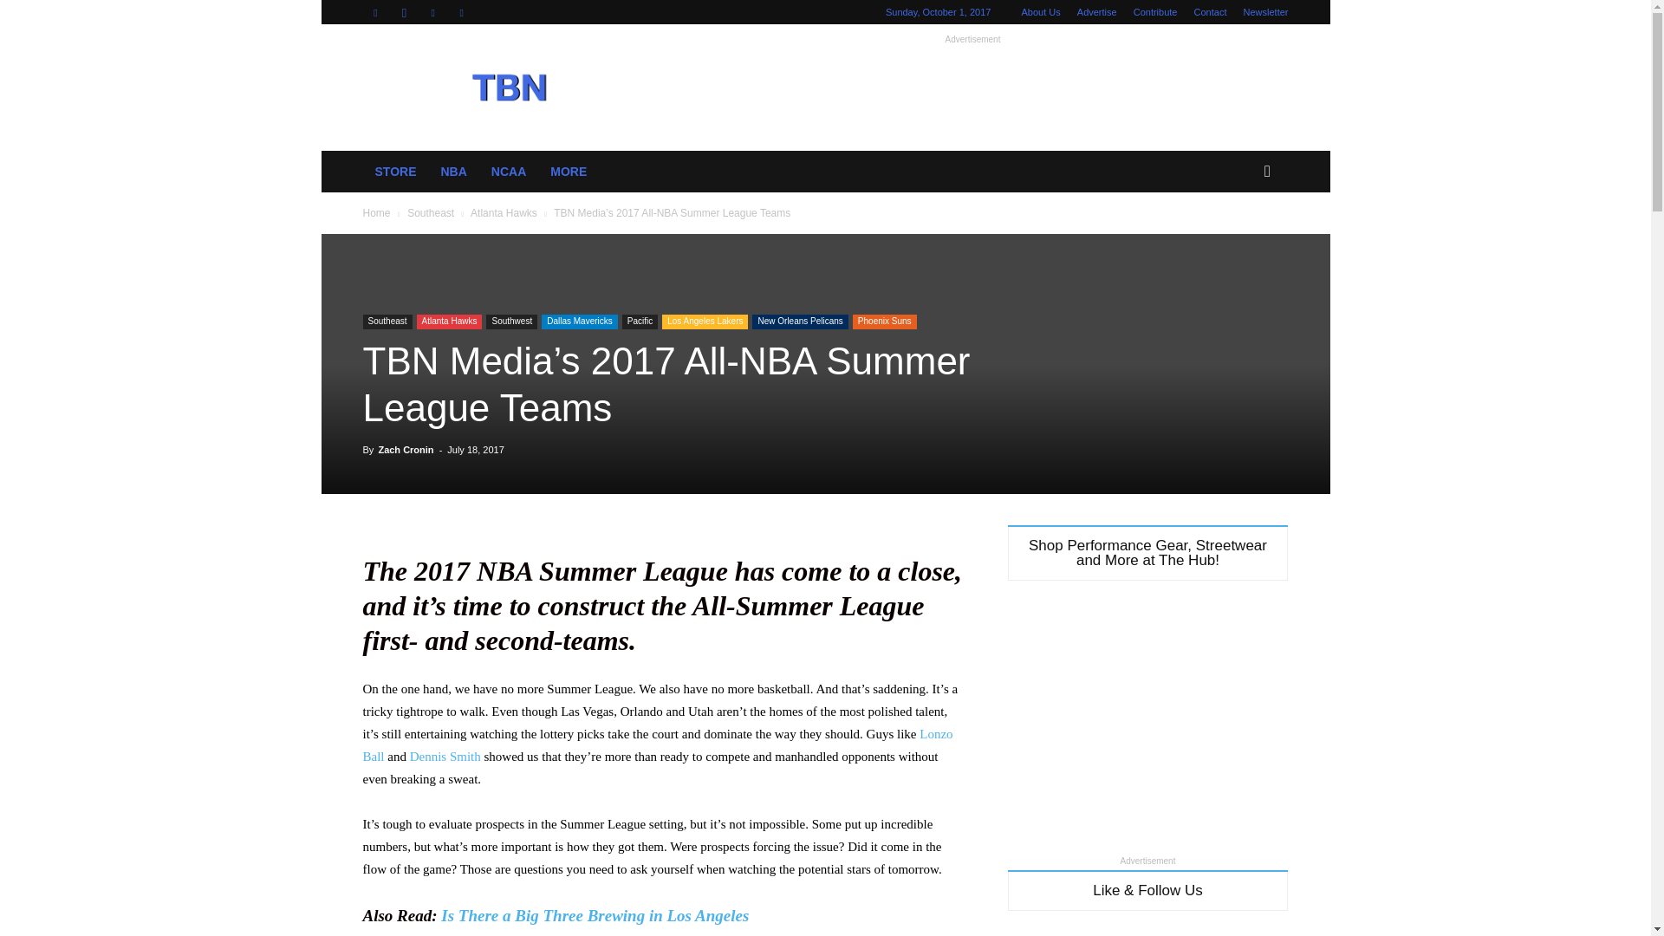  Describe the element at coordinates (374, 12) in the screenshot. I see `Facebook` at that location.